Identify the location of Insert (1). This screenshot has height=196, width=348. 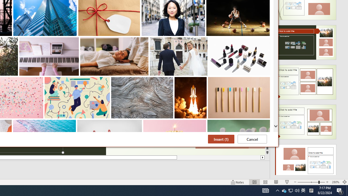
(284, 191).